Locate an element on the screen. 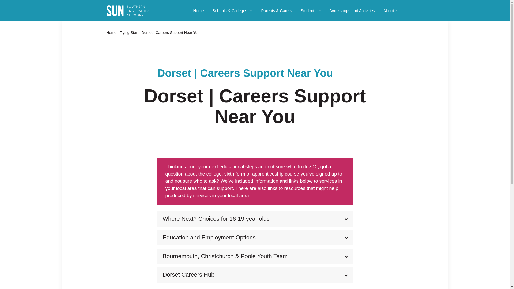 The width and height of the screenshot is (514, 289). Workshops and Activities is located at coordinates (352, 11).